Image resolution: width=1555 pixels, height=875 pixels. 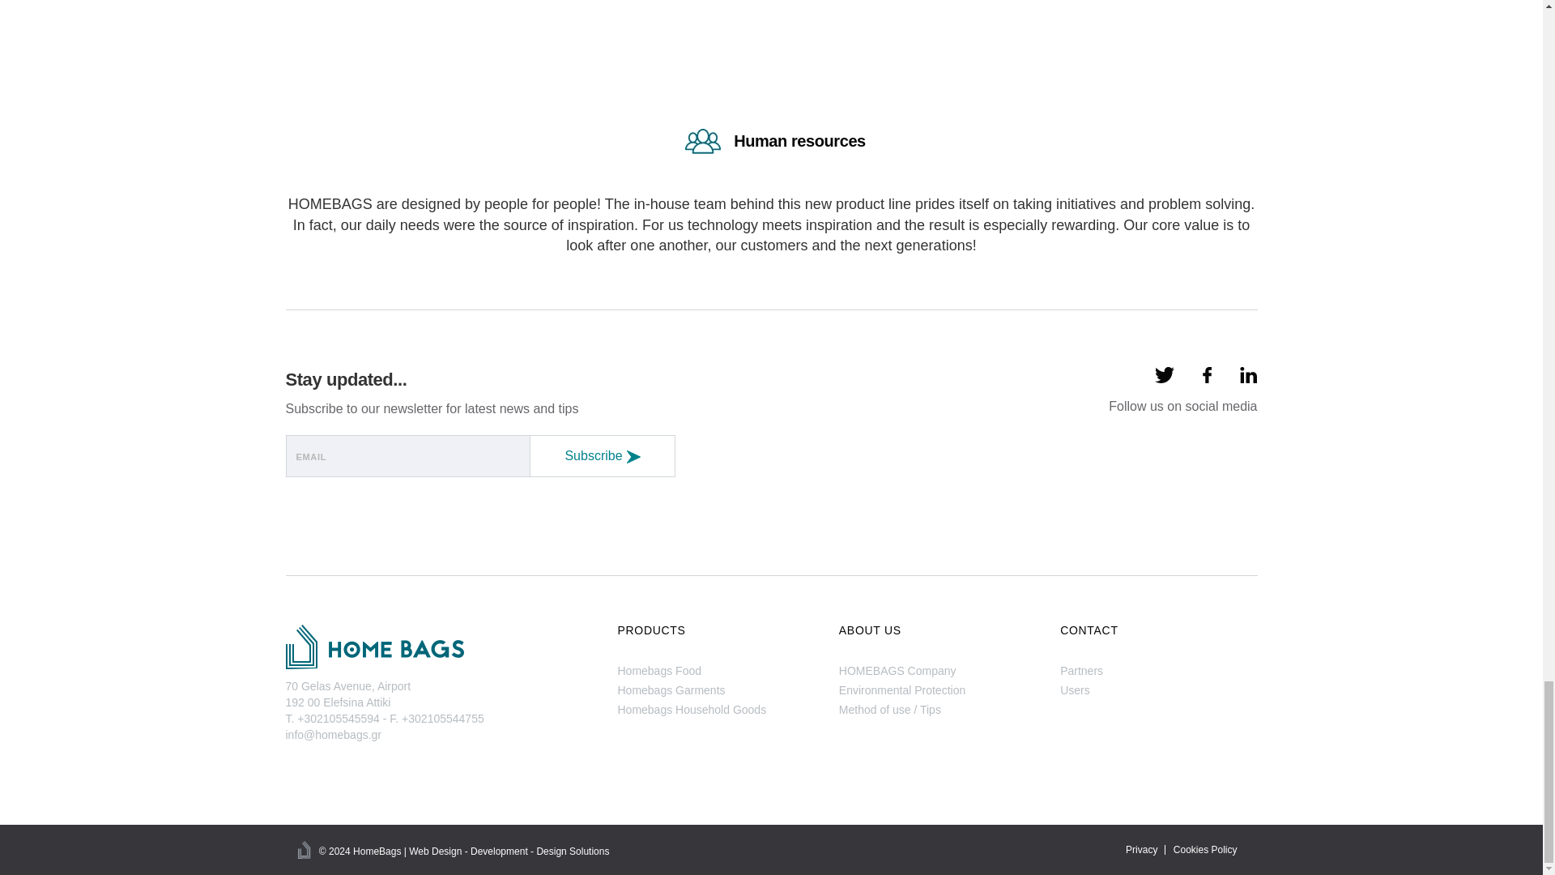 I want to click on Homebags Household Goods, so click(x=692, y=710).